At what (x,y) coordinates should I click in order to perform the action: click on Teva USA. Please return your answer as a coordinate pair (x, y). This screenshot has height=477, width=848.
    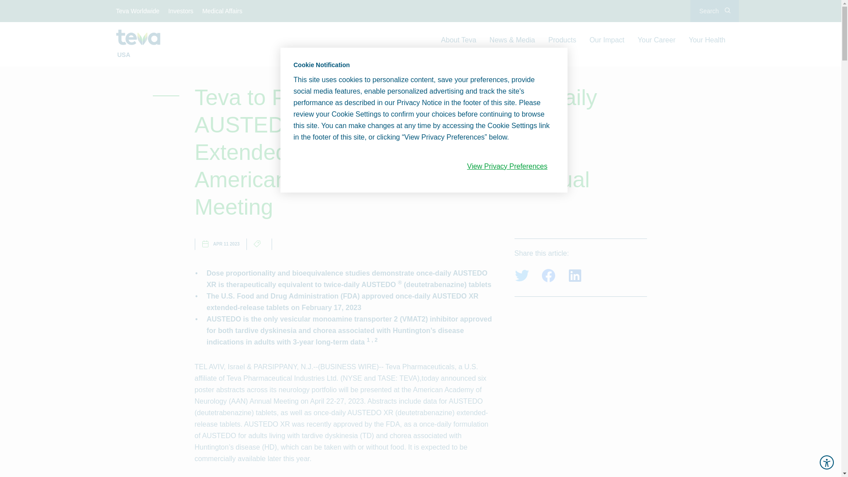
    Looking at the image, I should click on (138, 37).